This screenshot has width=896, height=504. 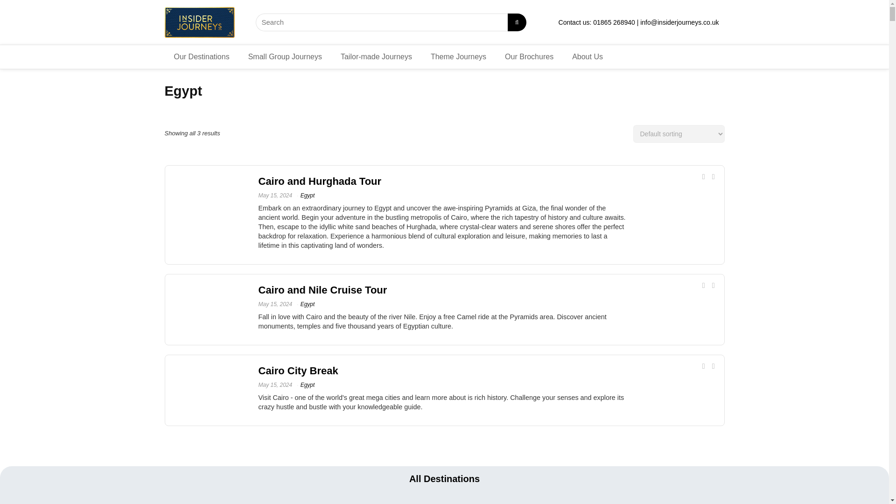 What do you see at coordinates (376, 56) in the screenshot?
I see `Tailor-made Journeys` at bounding box center [376, 56].